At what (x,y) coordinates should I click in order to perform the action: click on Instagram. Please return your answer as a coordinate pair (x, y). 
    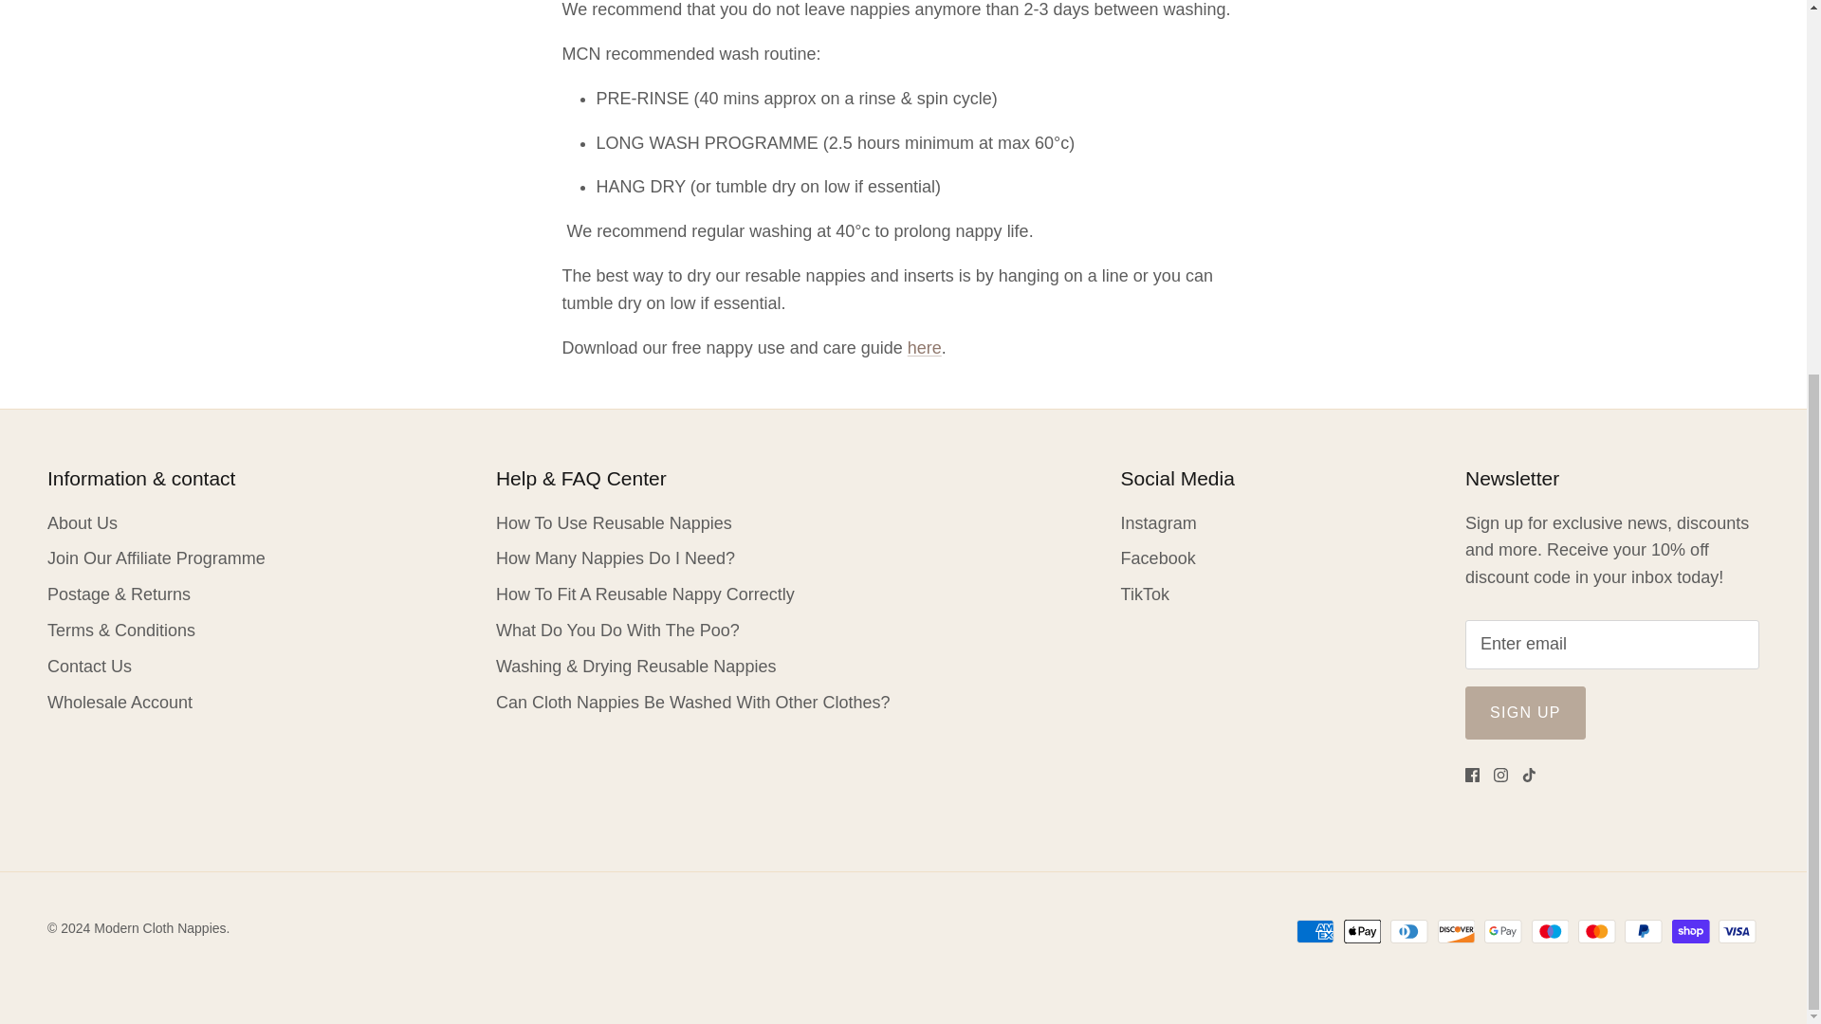
    Looking at the image, I should click on (1500, 776).